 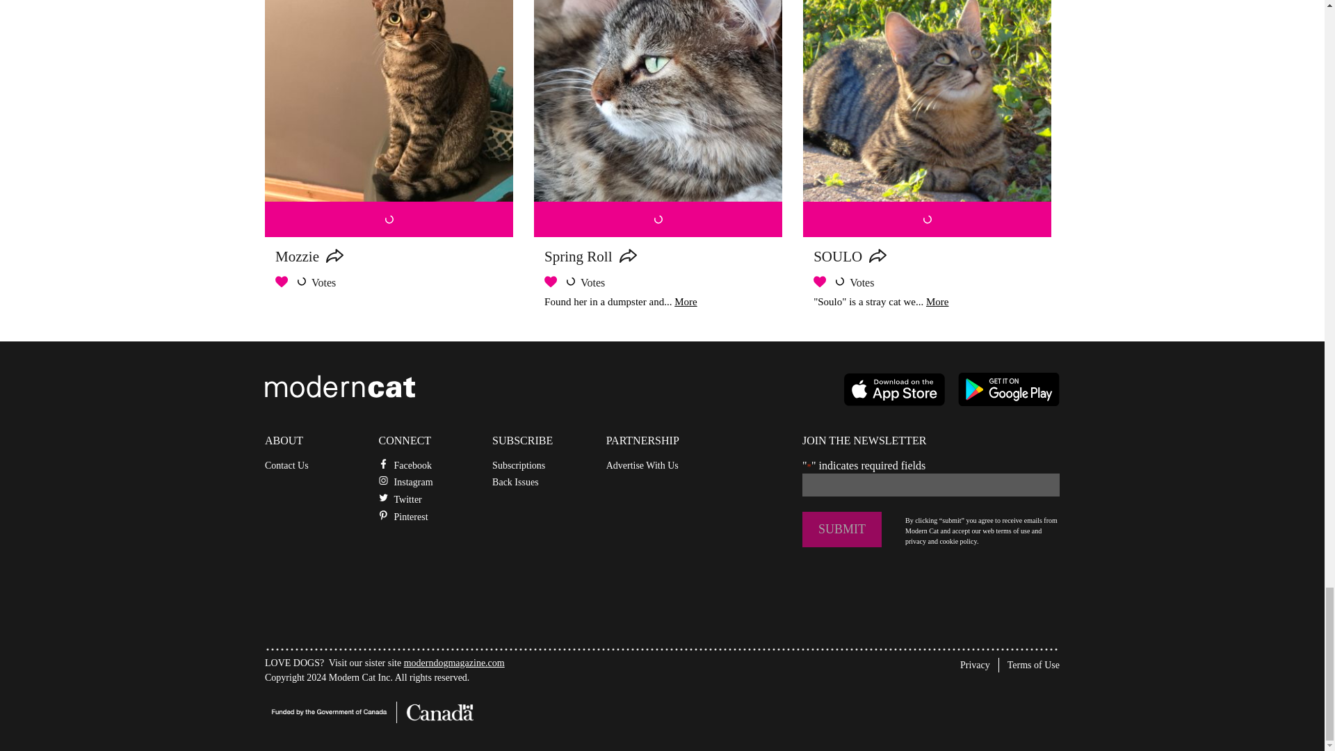 What do you see at coordinates (369, 712) in the screenshot?
I see `Funded by the Government of Canada` at bounding box center [369, 712].